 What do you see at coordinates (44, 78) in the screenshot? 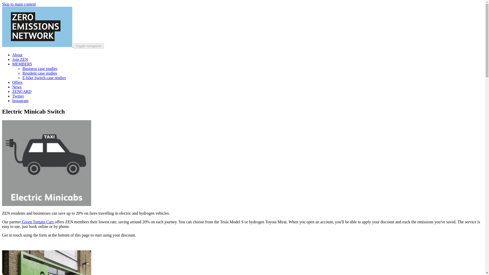
I see `E-bike Switch case studies` at bounding box center [44, 78].